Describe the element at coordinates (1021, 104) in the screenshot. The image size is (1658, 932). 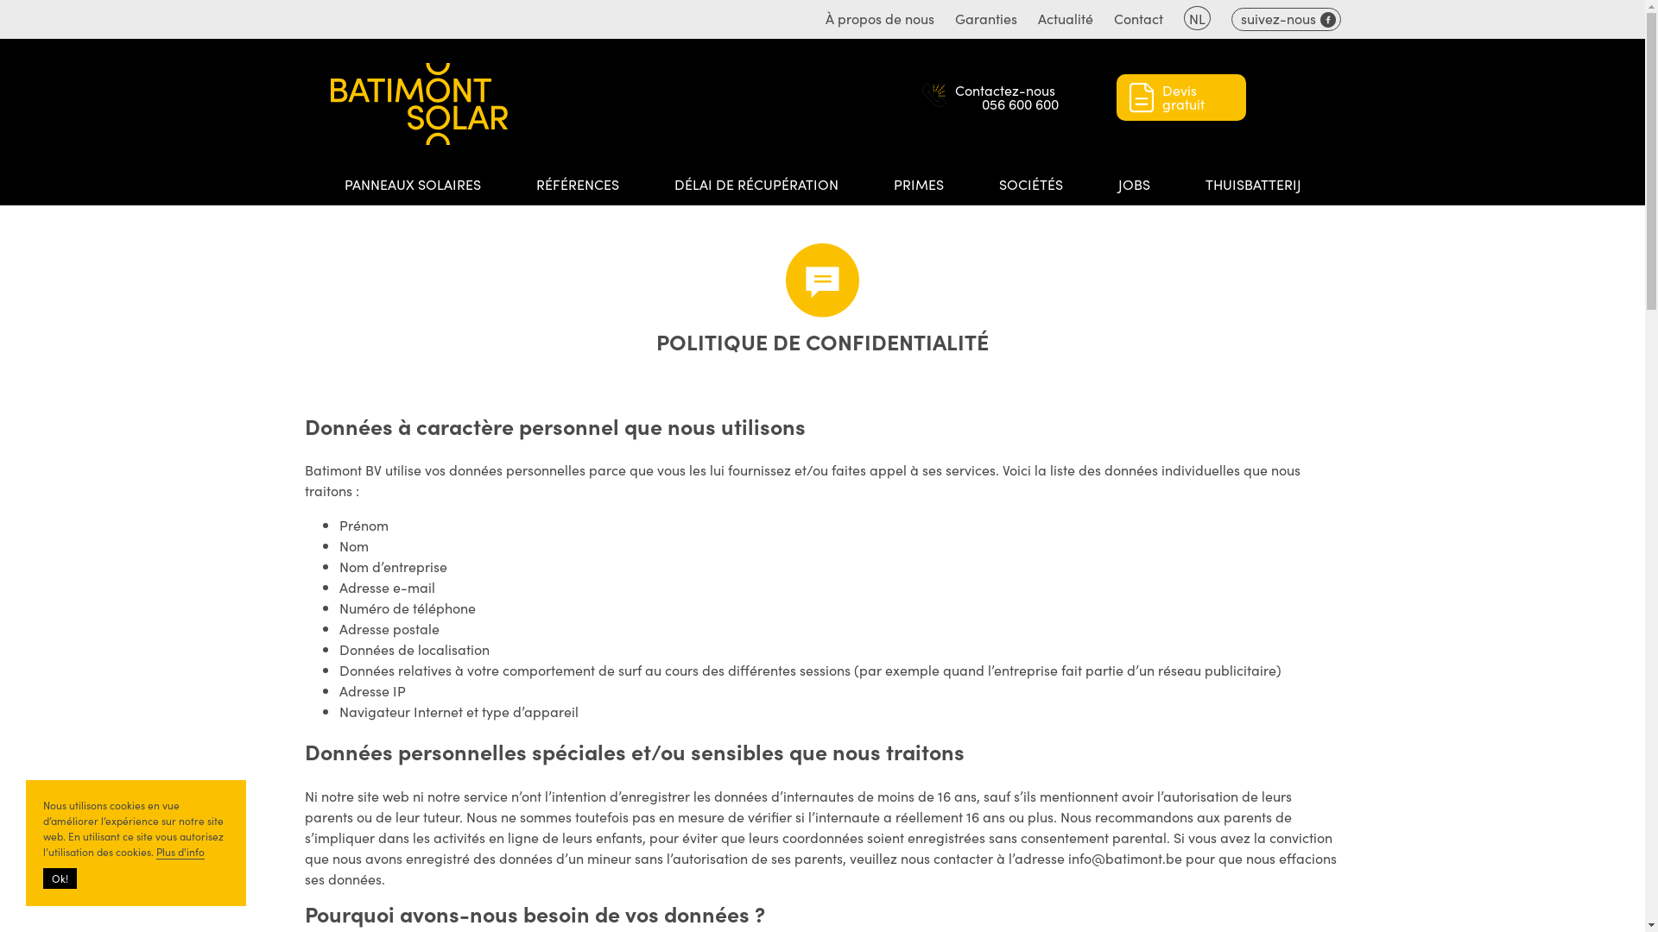
I see `056 600 600` at that location.